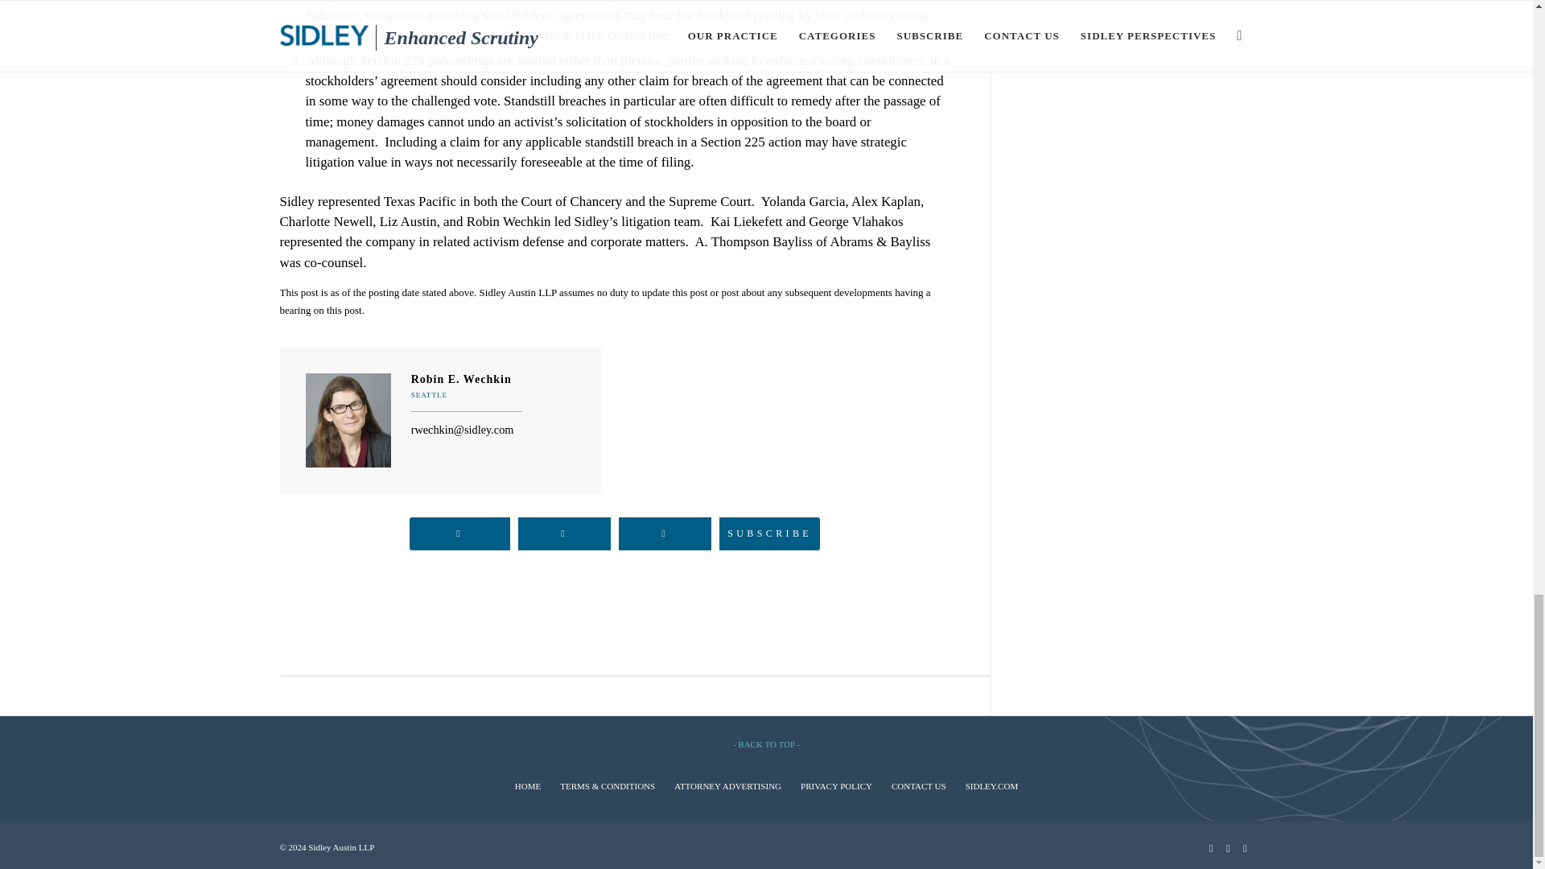 This screenshot has height=869, width=1545. What do you see at coordinates (467, 380) in the screenshot?
I see `Robin E. Wechkin` at bounding box center [467, 380].